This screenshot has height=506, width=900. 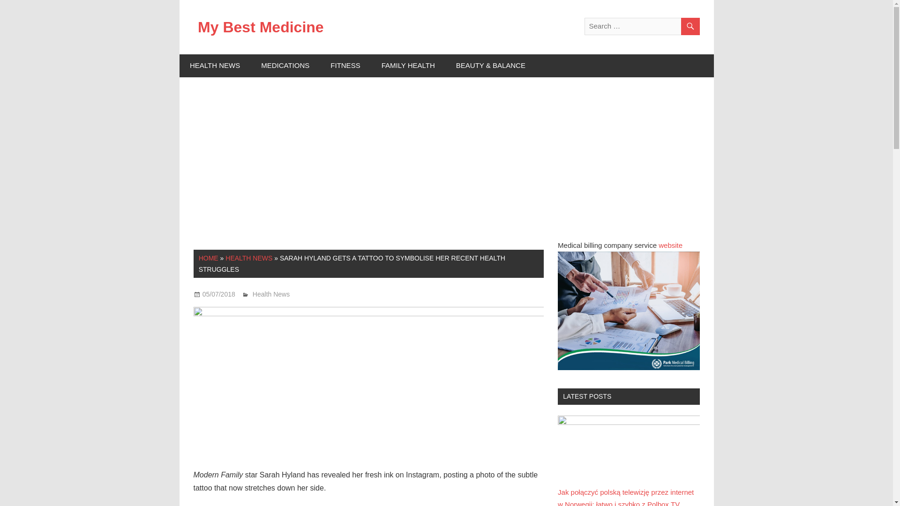 What do you see at coordinates (261, 27) in the screenshot?
I see `My Best Medicine` at bounding box center [261, 27].